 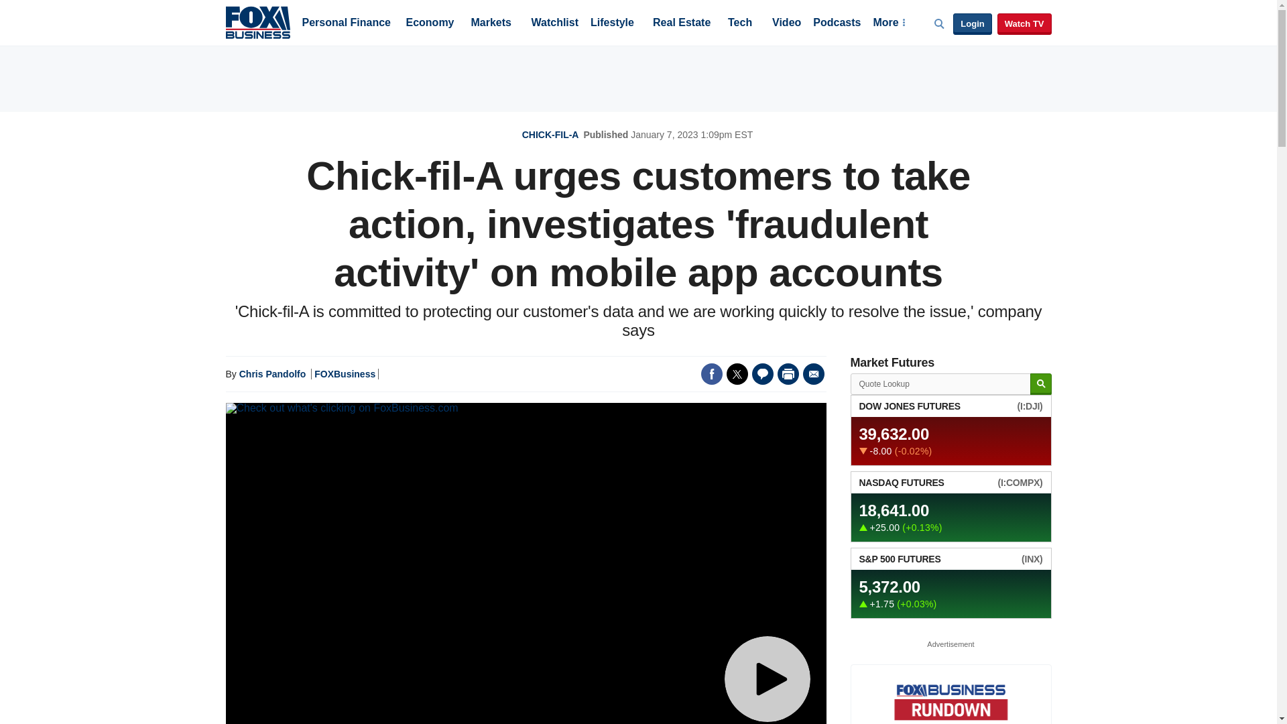 I want to click on Podcasts, so click(x=837, y=23).